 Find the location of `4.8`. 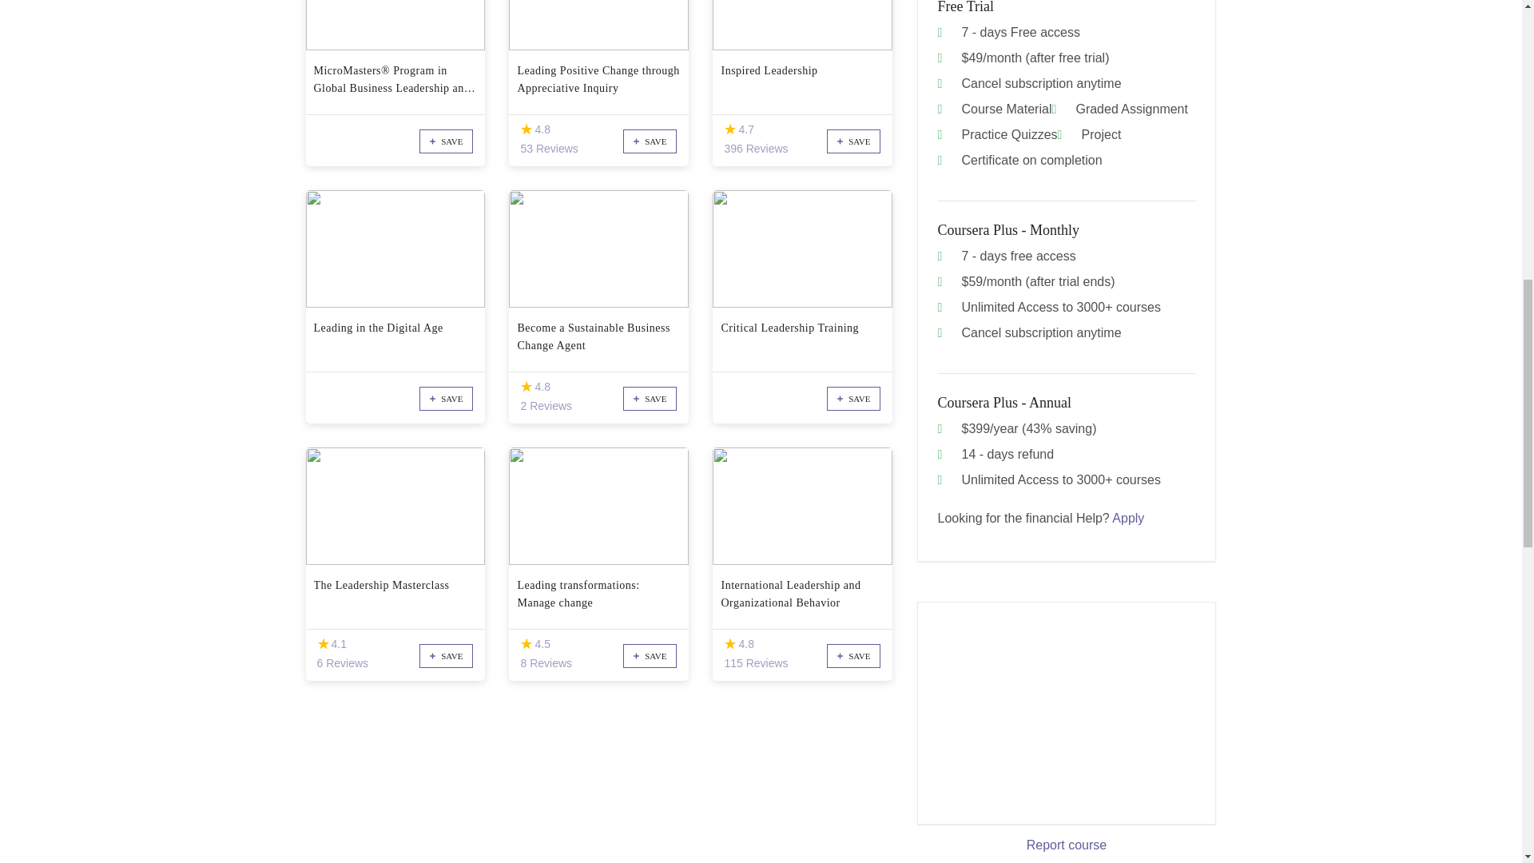

4.8 is located at coordinates (526, 129).